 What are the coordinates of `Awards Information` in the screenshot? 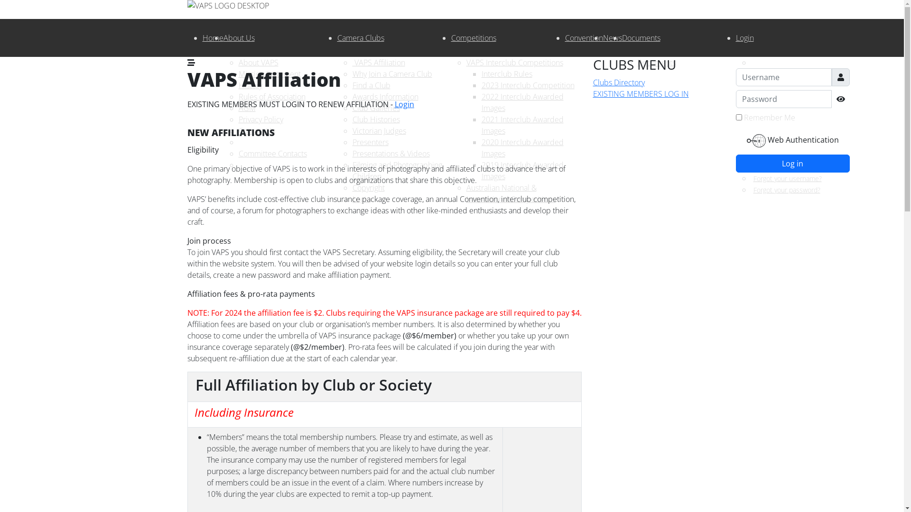 It's located at (385, 97).